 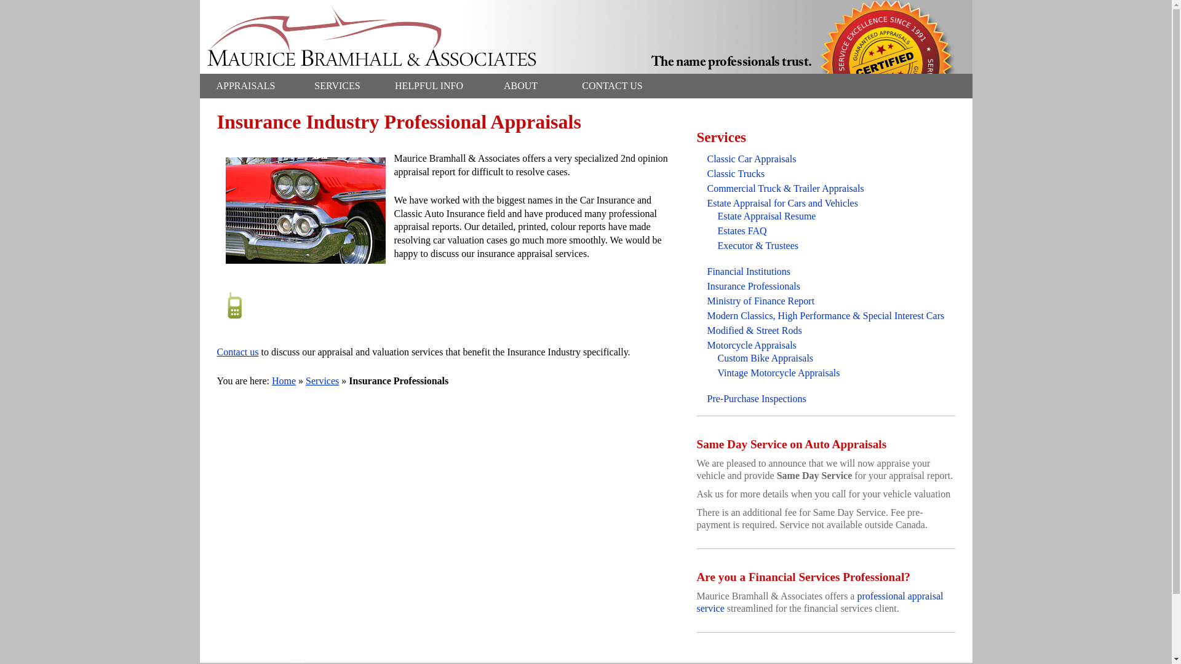 I want to click on classic-car-services, so click(x=305, y=210).